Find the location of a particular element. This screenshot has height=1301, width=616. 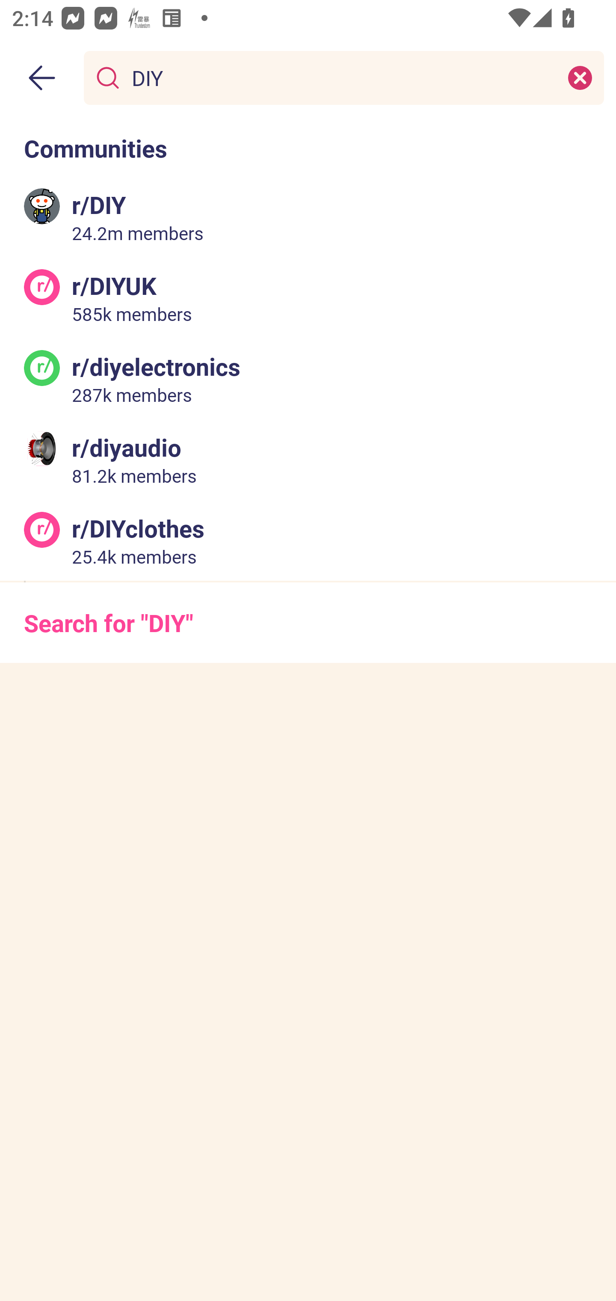

r/diyaudio 81.2k members 81.2 thousand members is located at coordinates (308, 459).